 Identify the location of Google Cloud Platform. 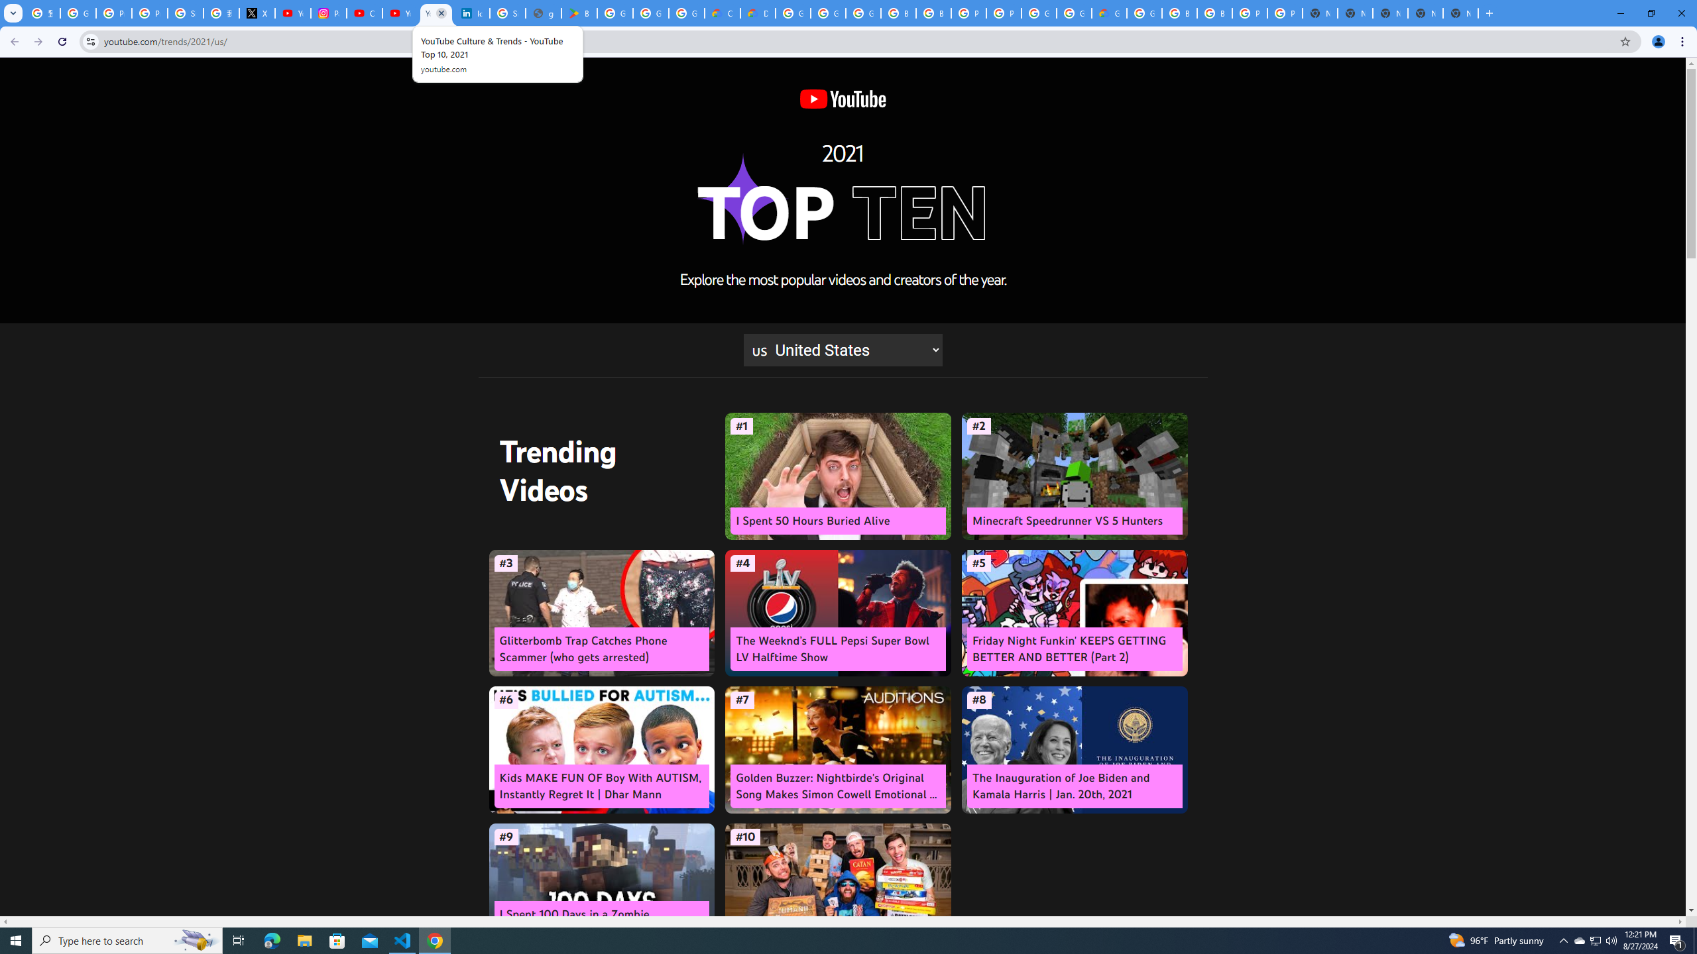
(1074, 13).